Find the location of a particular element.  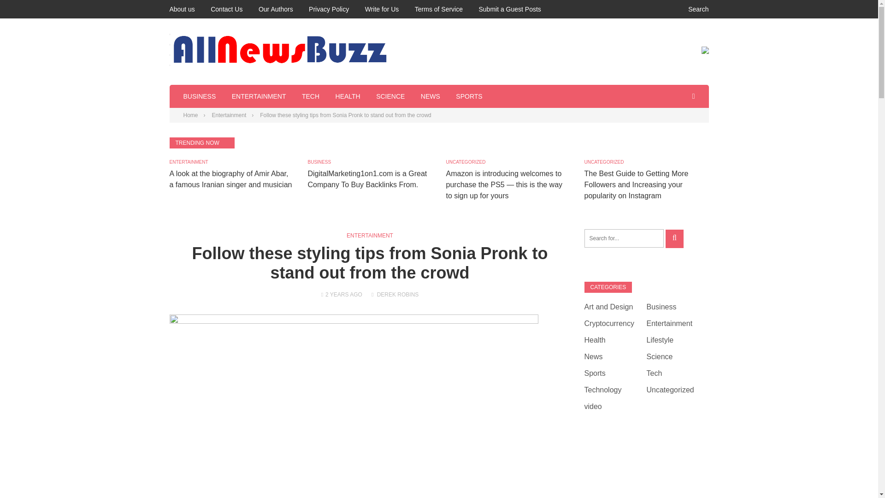

2 YEARS is located at coordinates (337, 294).